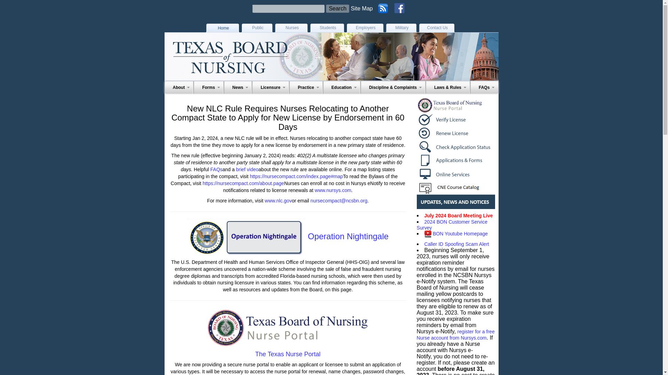 Image resolution: width=668 pixels, height=375 pixels. What do you see at coordinates (362, 8) in the screenshot?
I see `Site Map` at bounding box center [362, 8].